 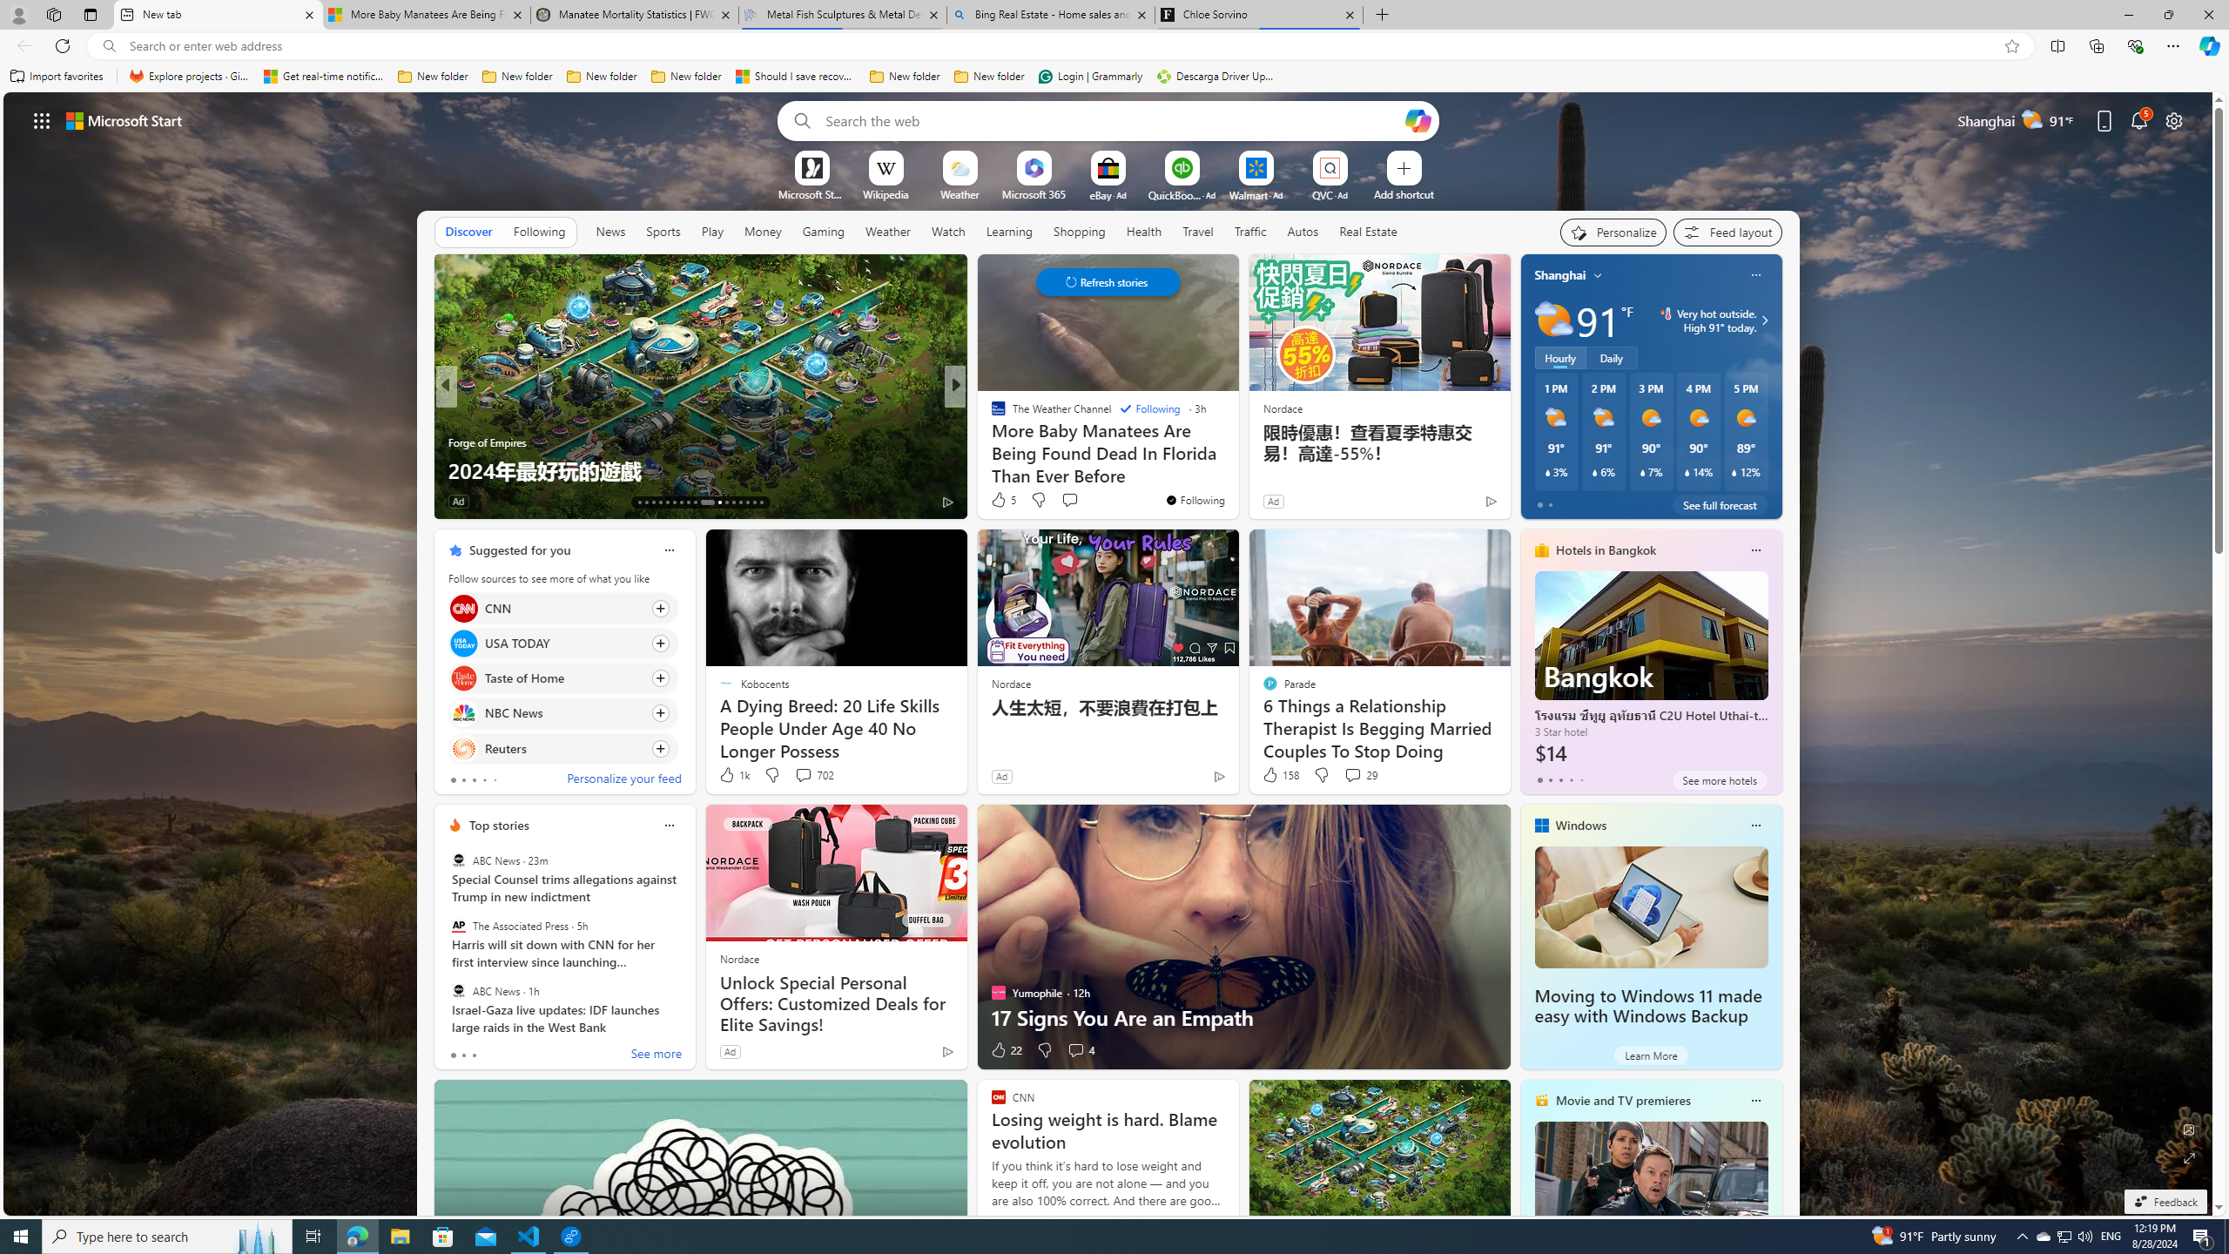 I want to click on AutomationID: tab-39, so click(x=740, y=502).